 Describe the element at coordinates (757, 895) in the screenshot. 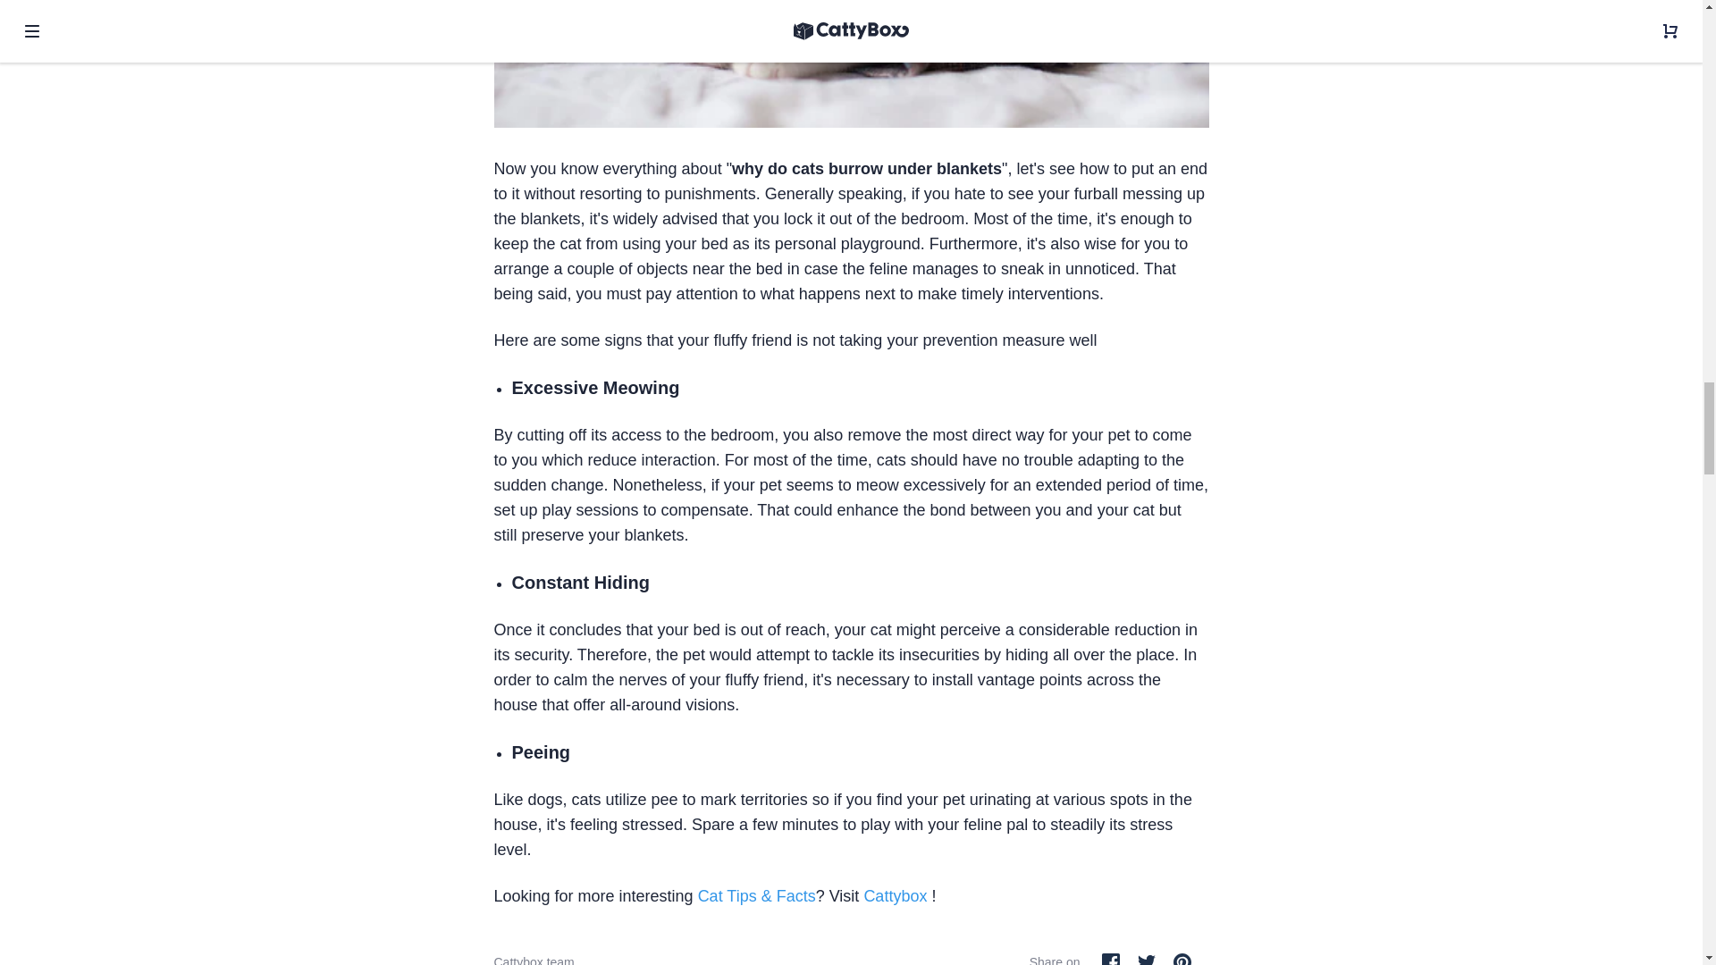

I see `cat tips and facts` at that location.